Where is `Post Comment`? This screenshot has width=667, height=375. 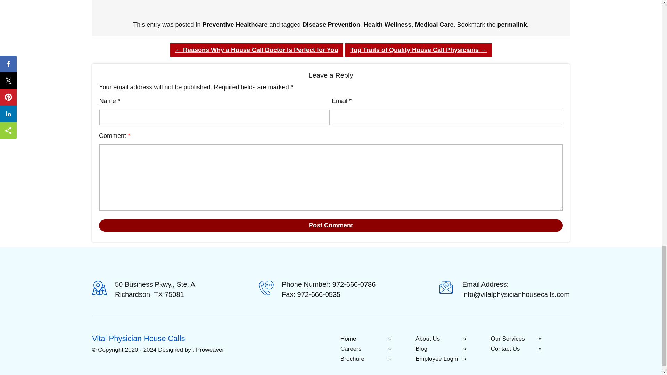
Post Comment is located at coordinates (331, 225).